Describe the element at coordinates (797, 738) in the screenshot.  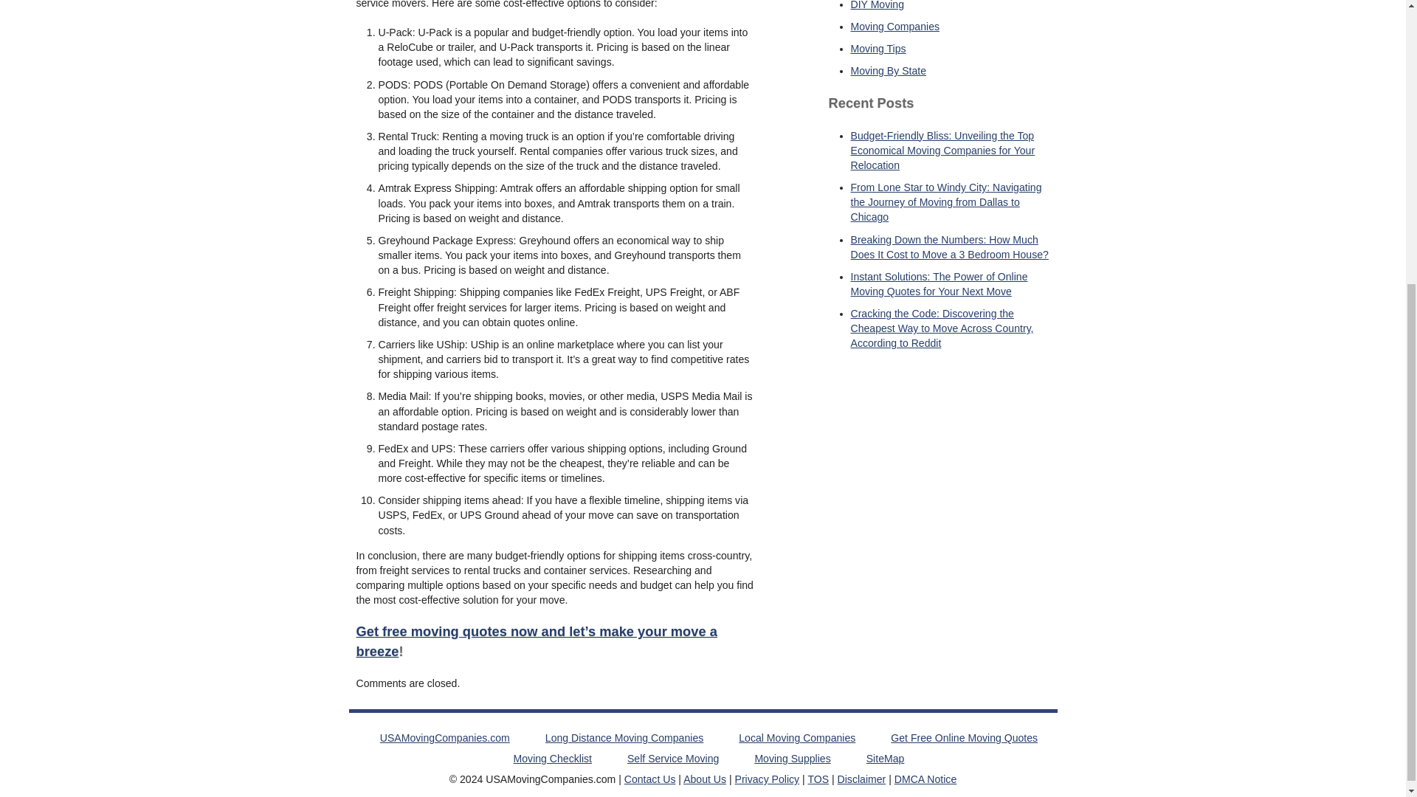
I see `Local Moving Companies` at that location.